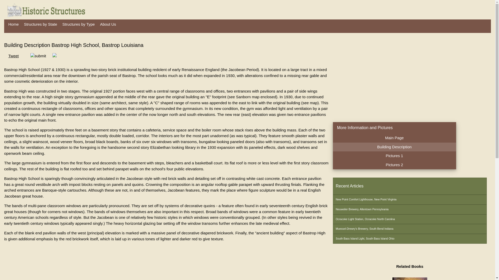  Describe the element at coordinates (410, 239) in the screenshot. I see `South Bass Island Light, South Bass Island Ohio` at that location.